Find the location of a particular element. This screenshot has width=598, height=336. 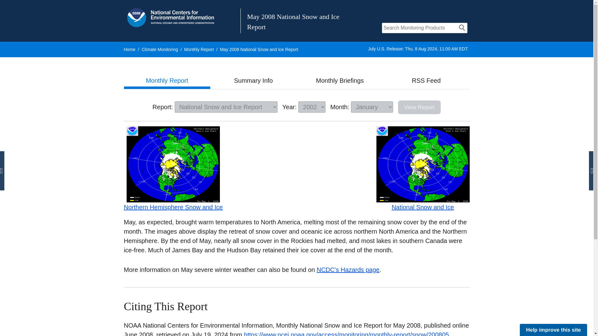

July U.S. Release: Thu, 8 Aug 2024, 11:00 AM EDT is located at coordinates (418, 49).